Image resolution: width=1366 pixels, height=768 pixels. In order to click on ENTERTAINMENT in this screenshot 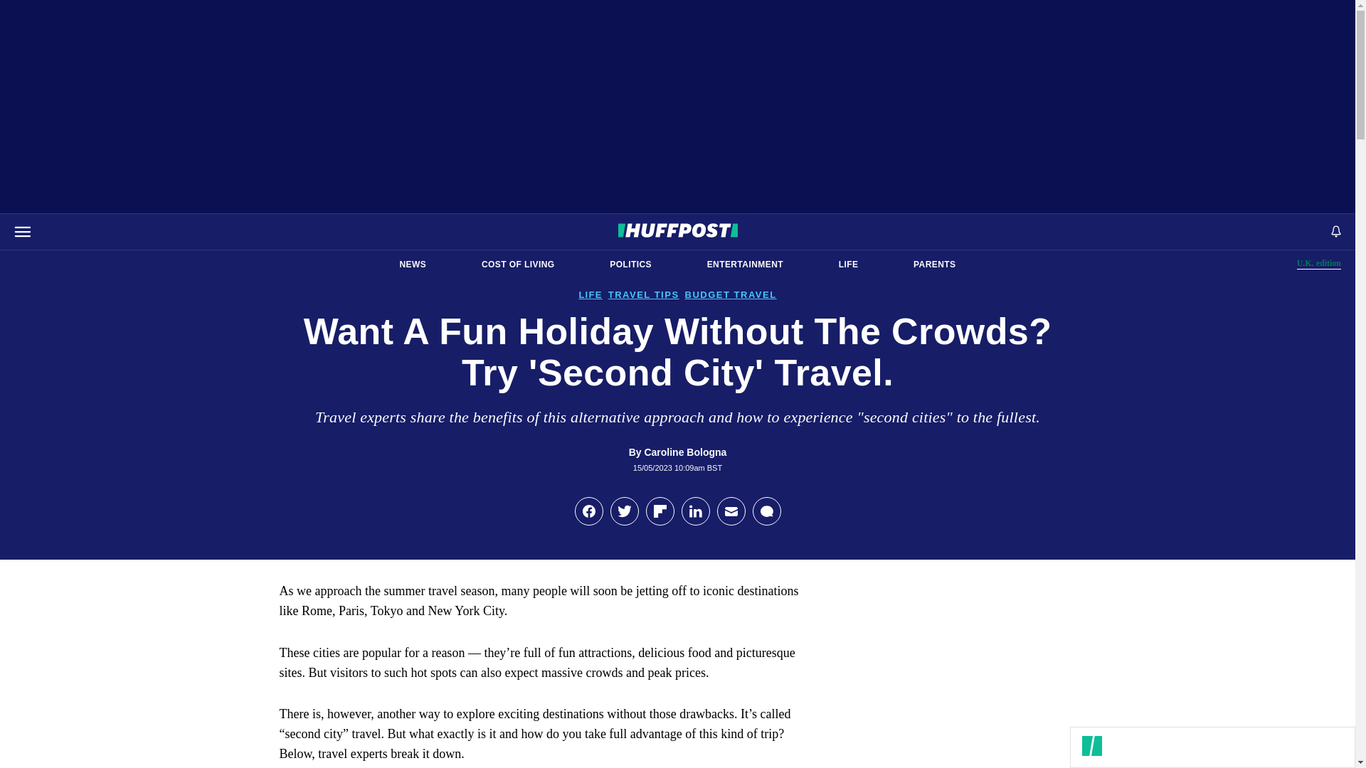, I will do `click(745, 265)`.